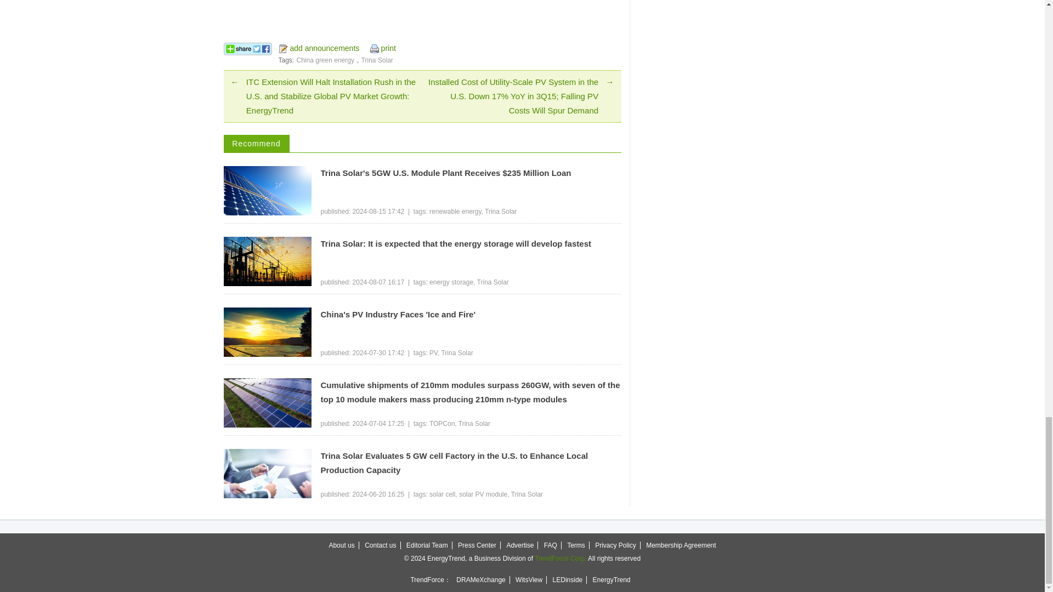 Image resolution: width=1053 pixels, height=592 pixels. Describe the element at coordinates (471, 315) in the screenshot. I see `China's PV Industry Faces 'Ice and Fire'` at that location.